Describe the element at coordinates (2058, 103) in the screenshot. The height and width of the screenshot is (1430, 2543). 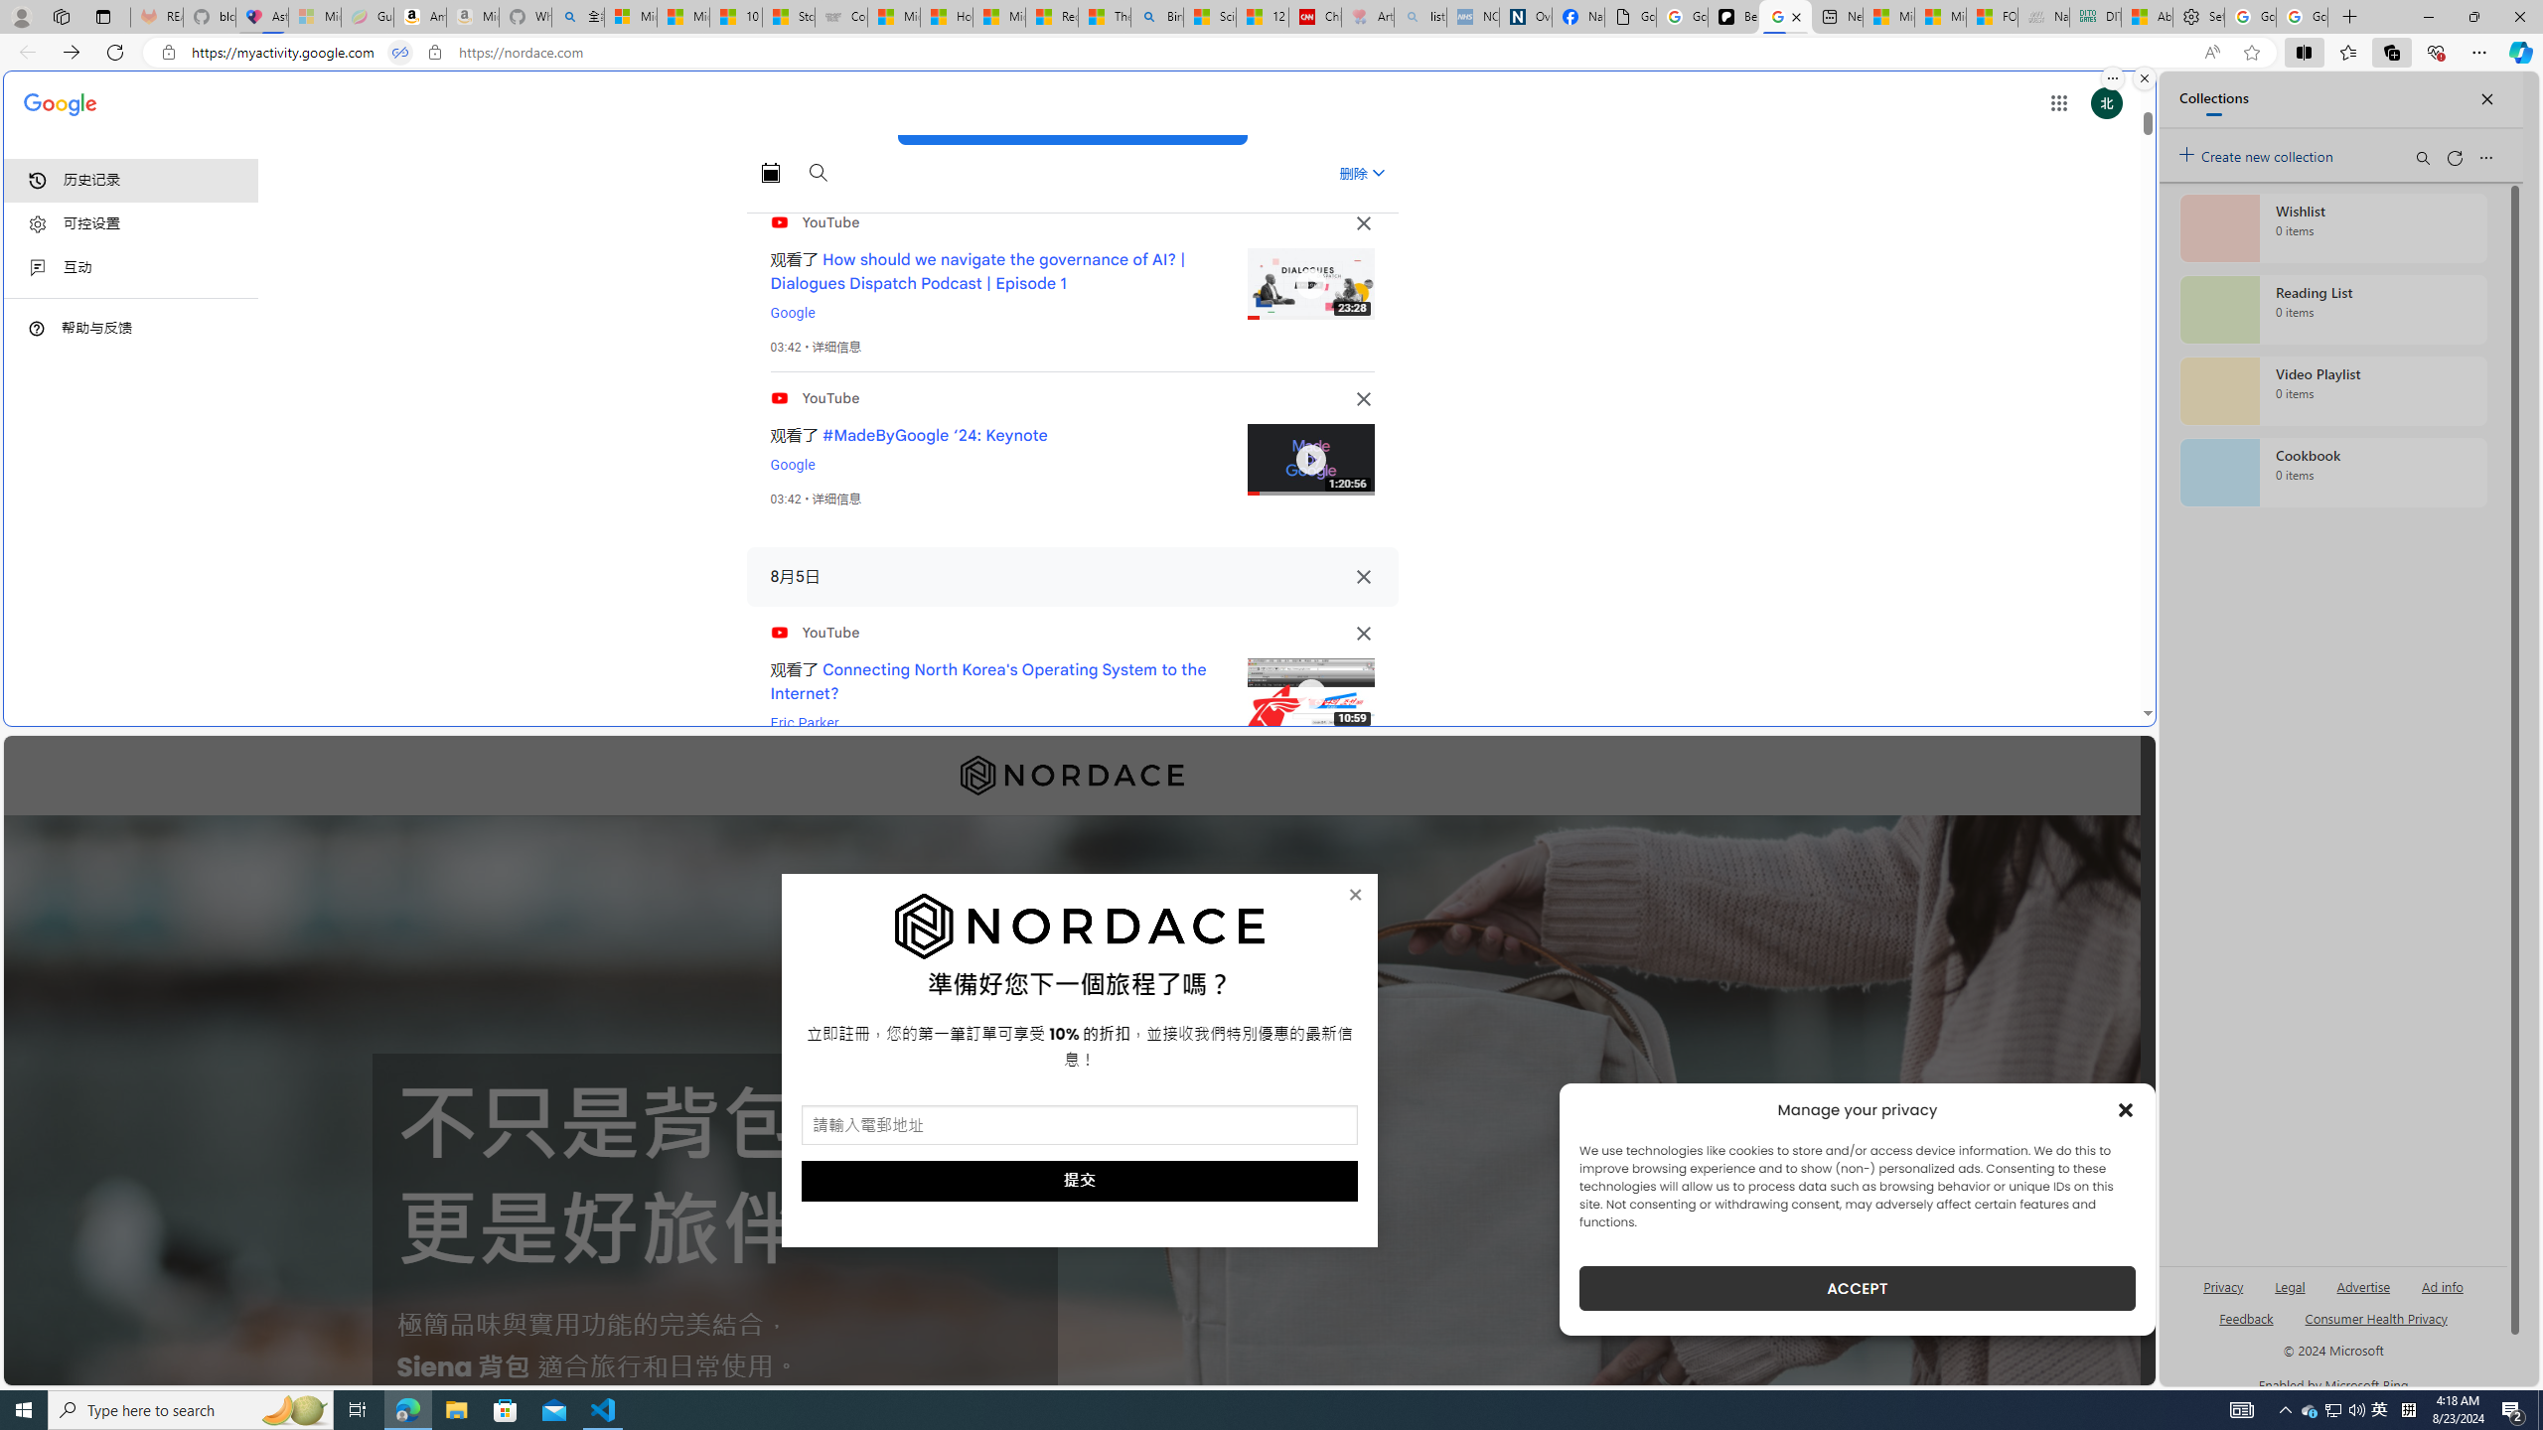
I see `Class: gb_E` at that location.